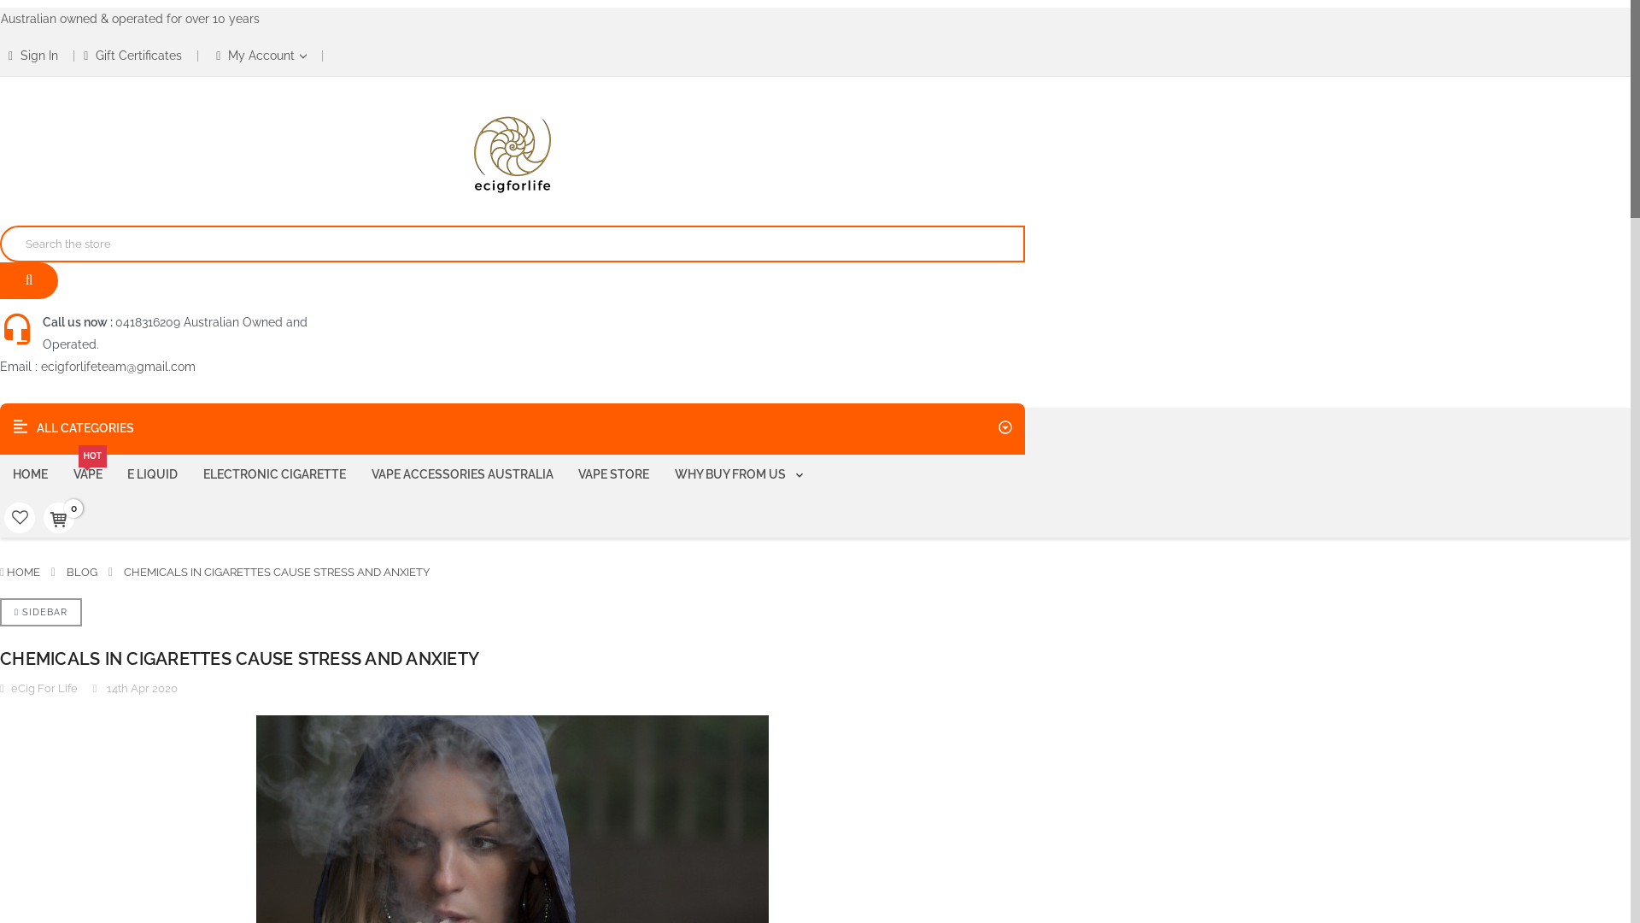 This screenshot has height=923, width=1640. I want to click on Call: 
0418316209, so click(512, 154).